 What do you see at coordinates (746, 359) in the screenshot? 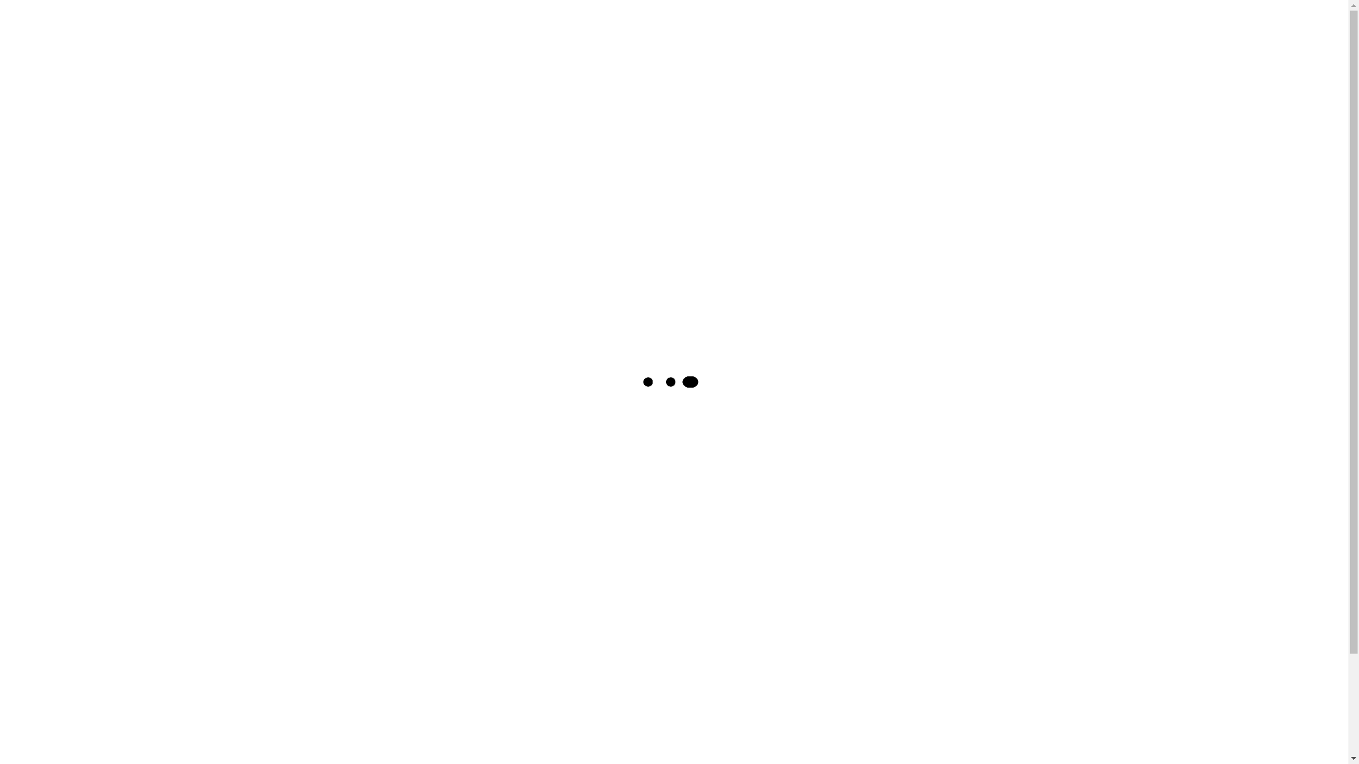
I see `AVOID INFECTIONS` at bounding box center [746, 359].